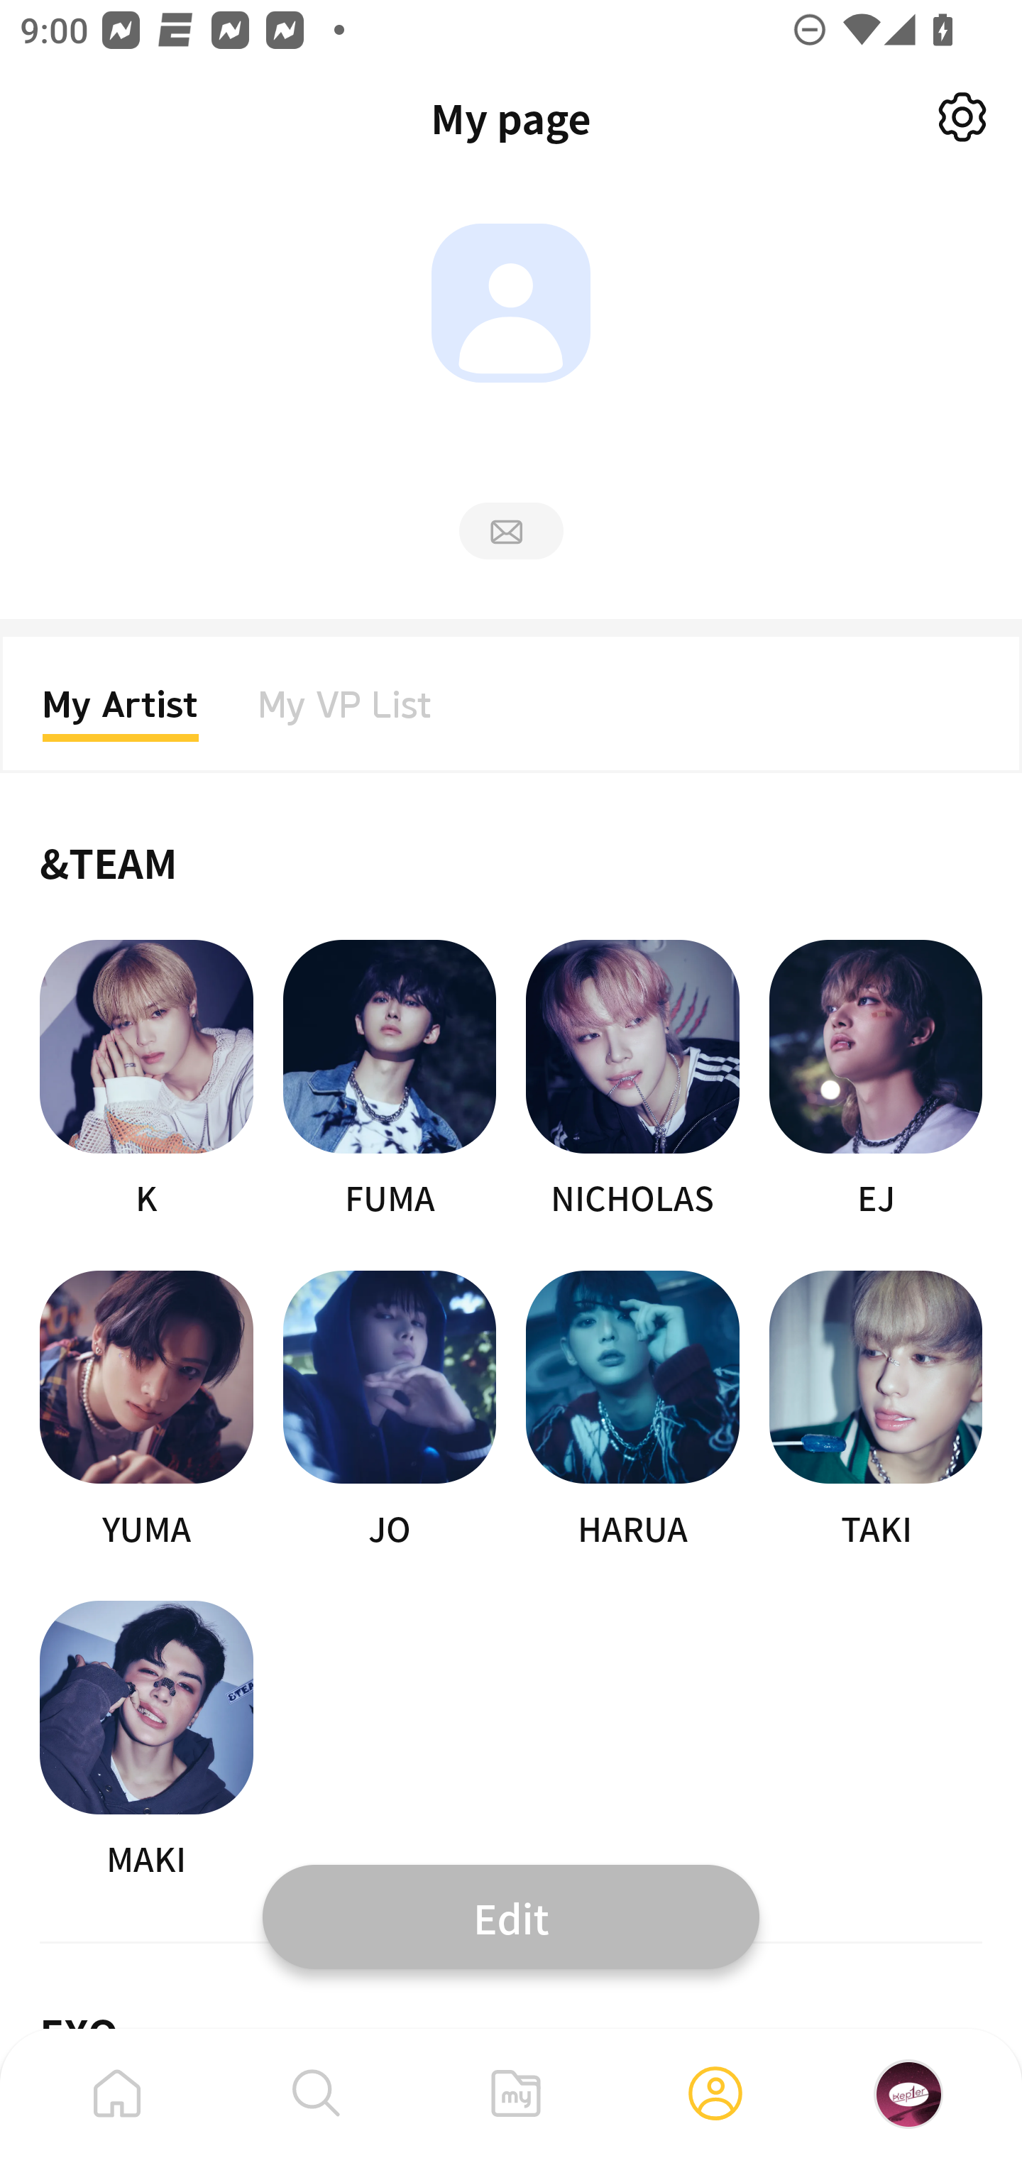 The width and height of the screenshot is (1022, 2158). Describe the element at coordinates (121, 713) in the screenshot. I see `My Artist` at that location.